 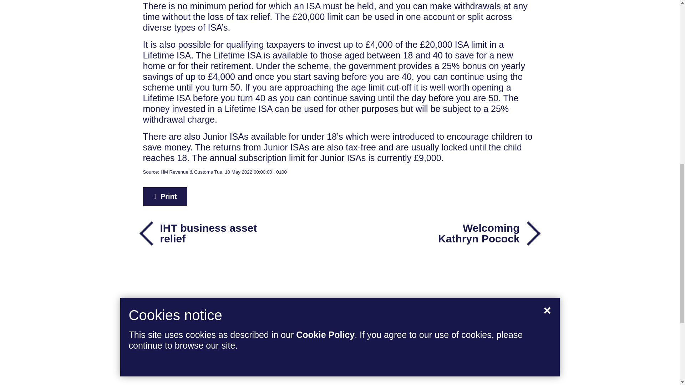 What do you see at coordinates (479, 233) in the screenshot?
I see `Welcoming Kathryn Pocock` at bounding box center [479, 233].